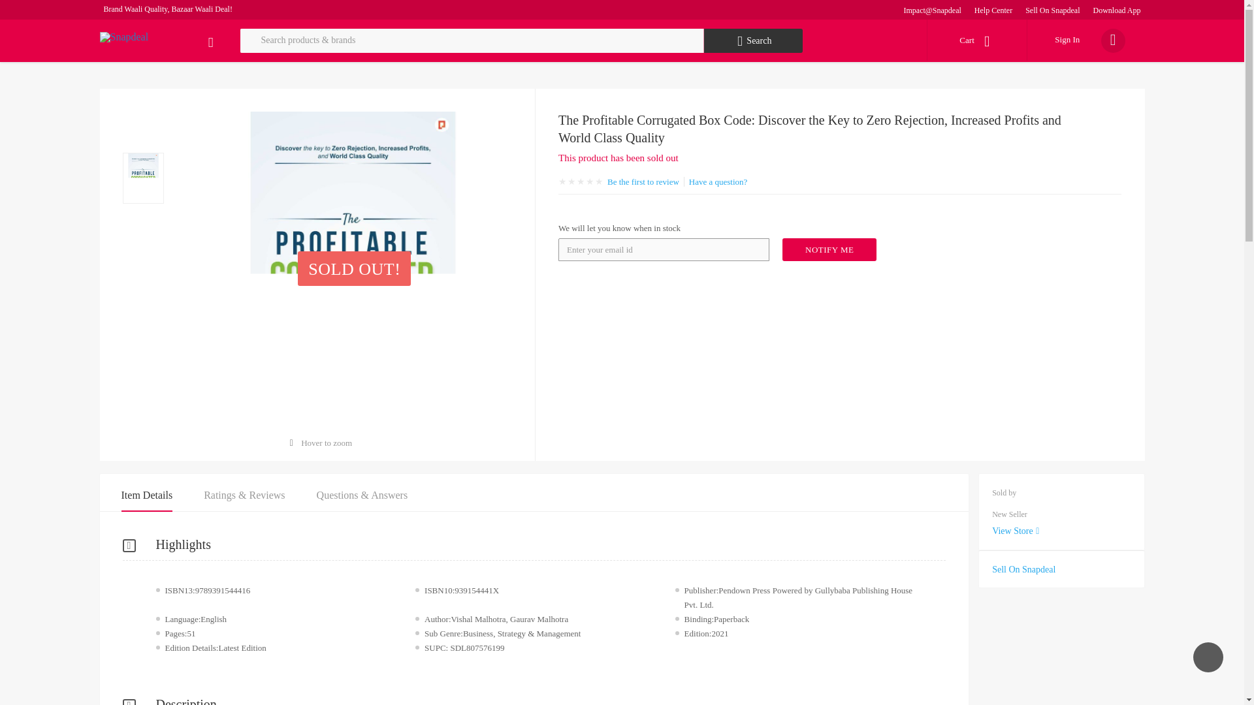 The height and width of the screenshot is (705, 1254). What do you see at coordinates (754, 40) in the screenshot?
I see `Search` at bounding box center [754, 40].